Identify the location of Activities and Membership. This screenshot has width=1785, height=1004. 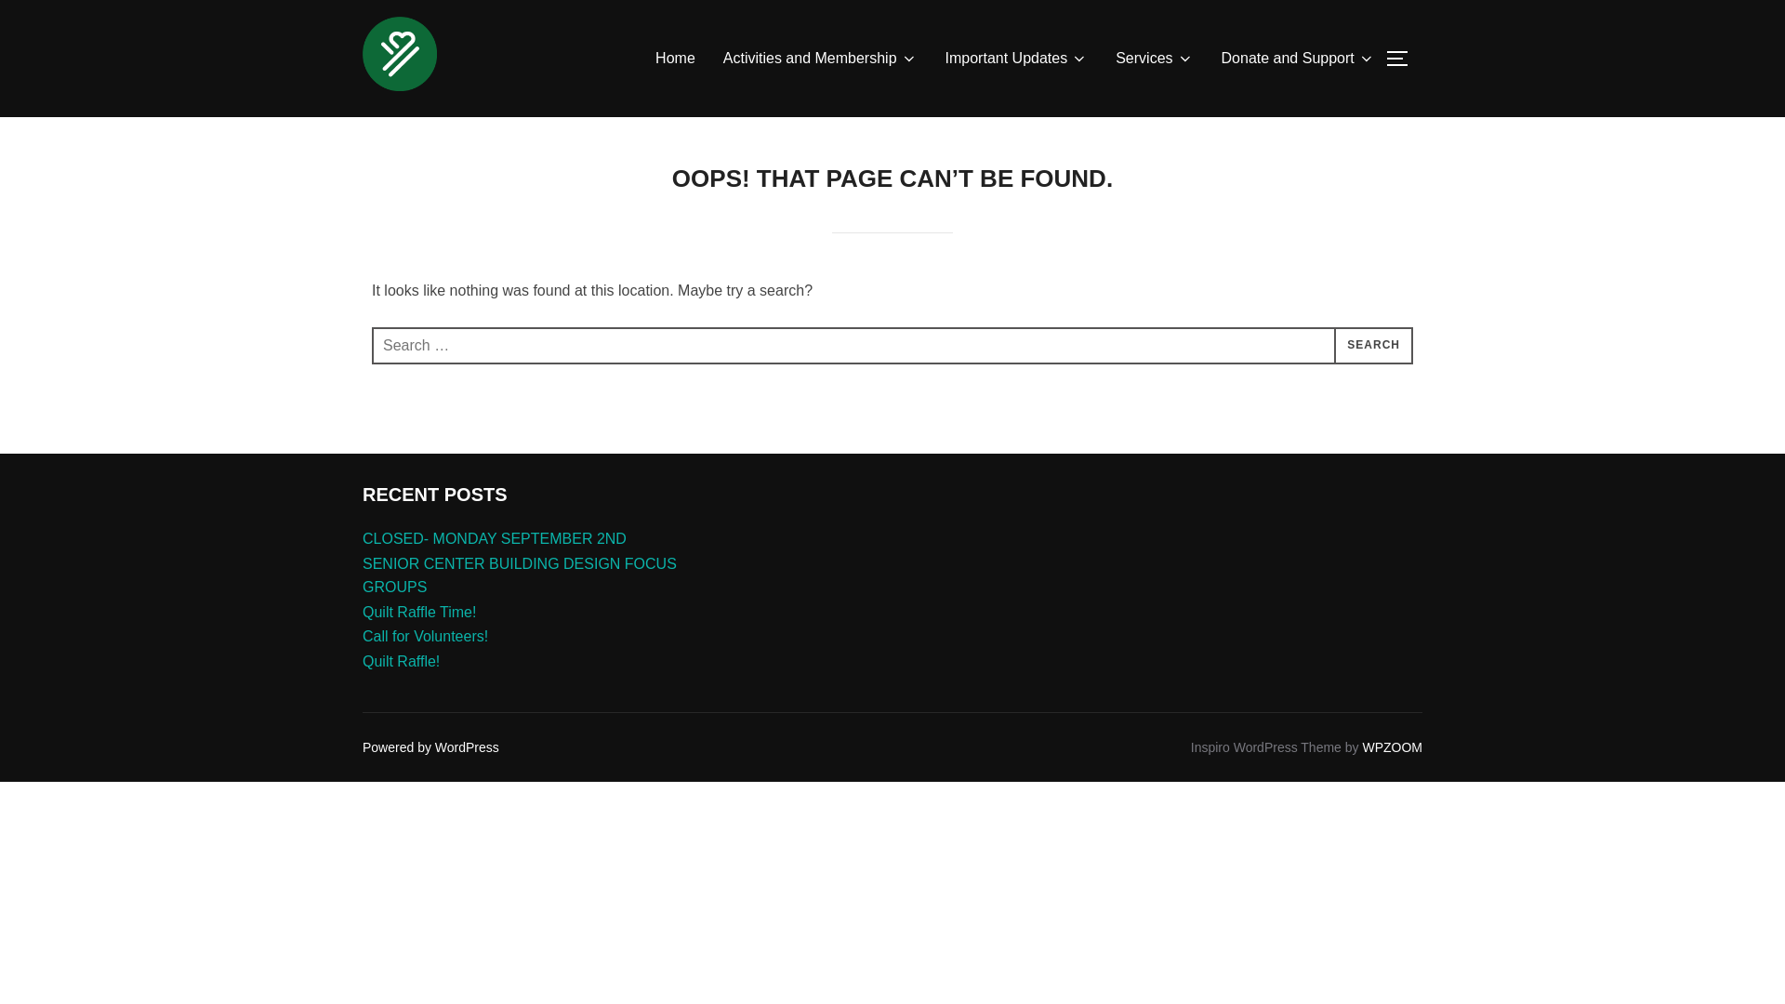
(820, 59).